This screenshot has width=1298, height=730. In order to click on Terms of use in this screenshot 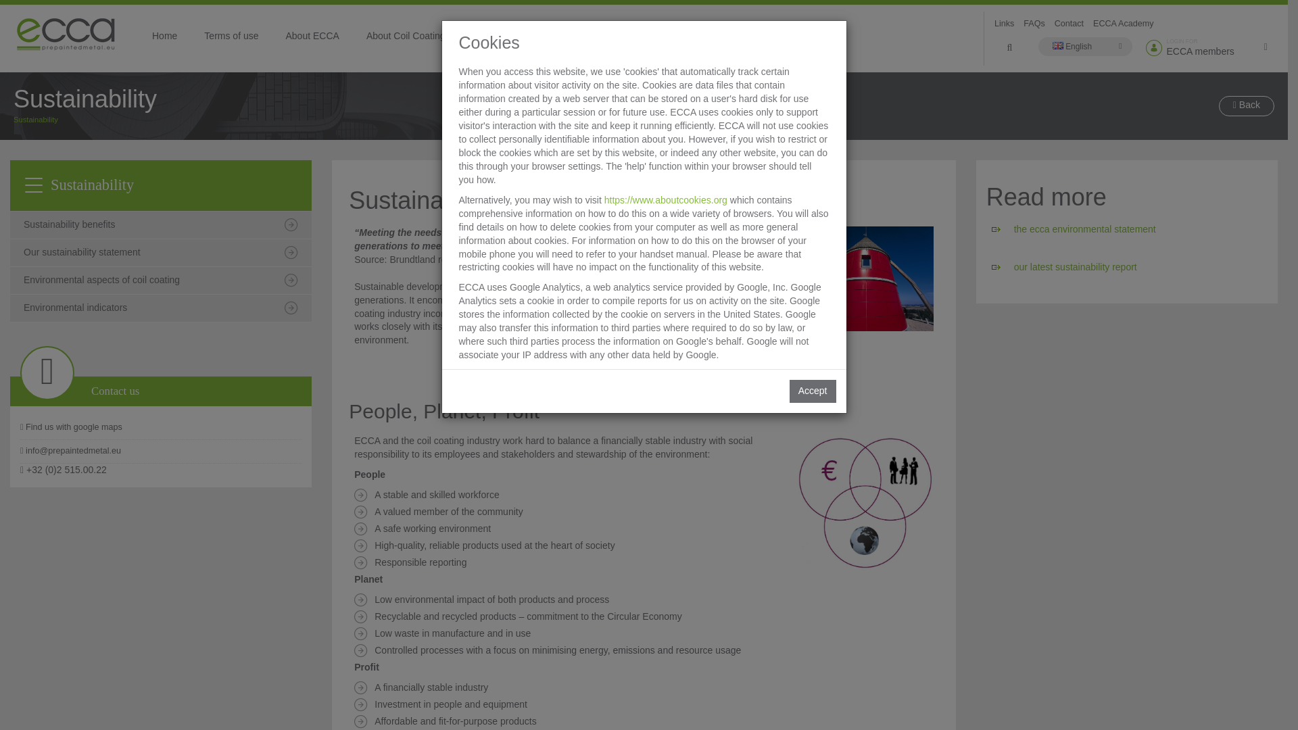, I will do `click(231, 35)`.